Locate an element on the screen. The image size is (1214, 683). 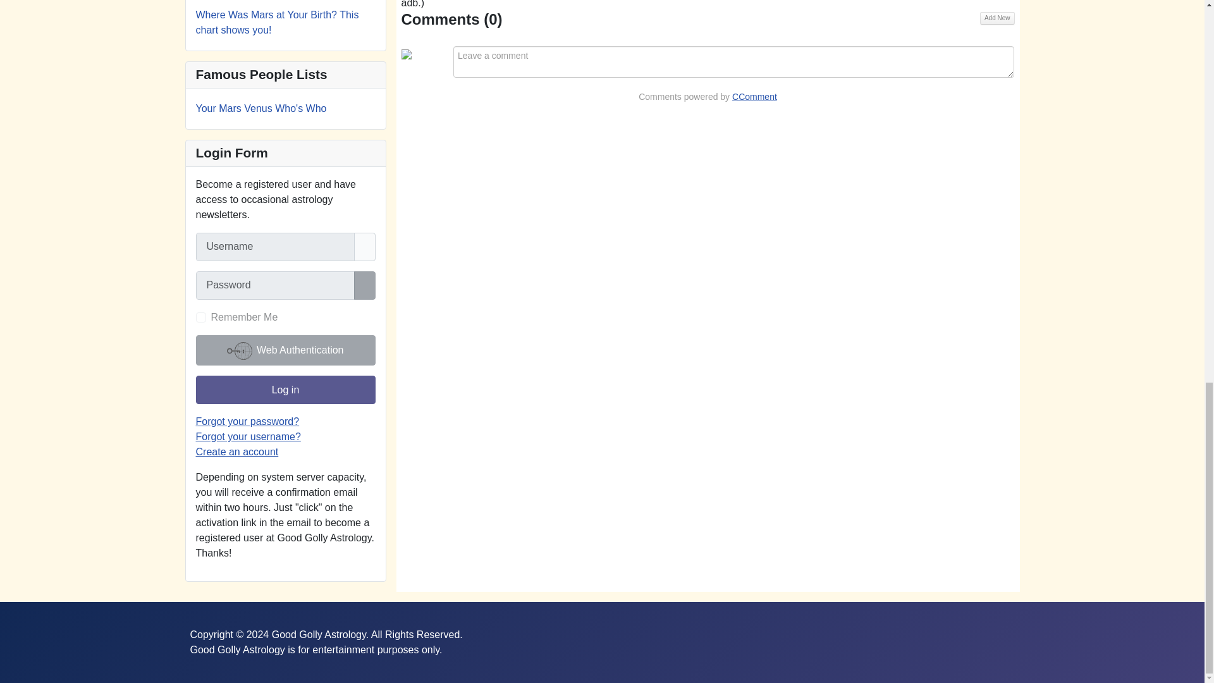
Add New is located at coordinates (997, 18).